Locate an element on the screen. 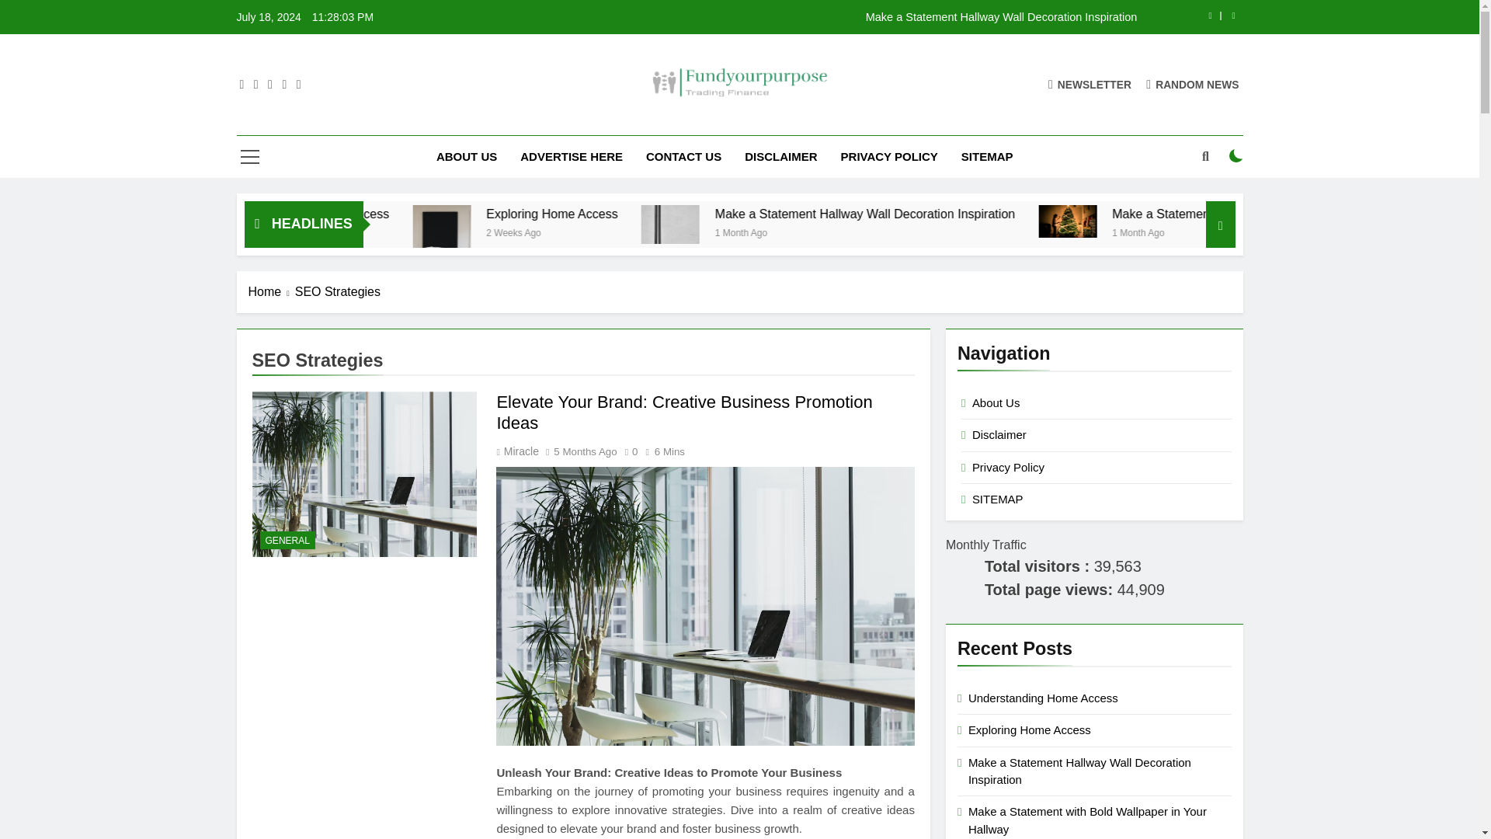  DISCLAIMER is located at coordinates (781, 156).